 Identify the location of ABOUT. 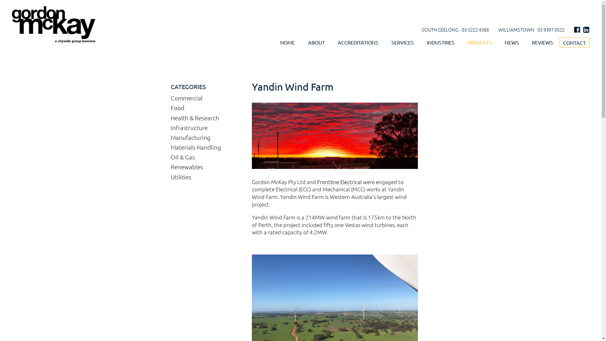
(316, 43).